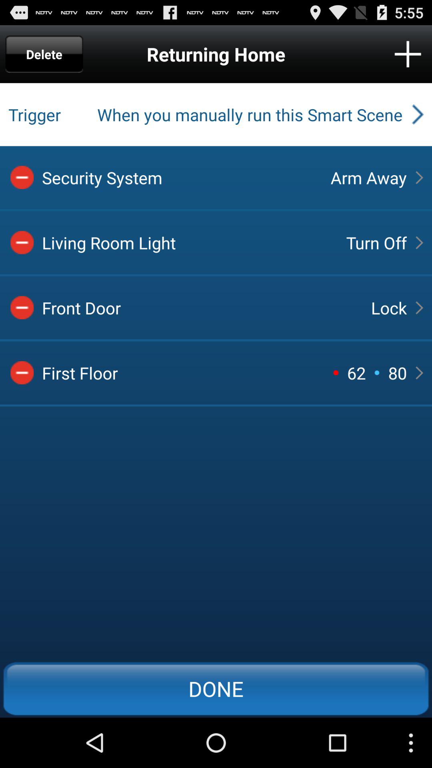 The width and height of the screenshot is (432, 768). What do you see at coordinates (187, 242) in the screenshot?
I see `choose living room light item` at bounding box center [187, 242].